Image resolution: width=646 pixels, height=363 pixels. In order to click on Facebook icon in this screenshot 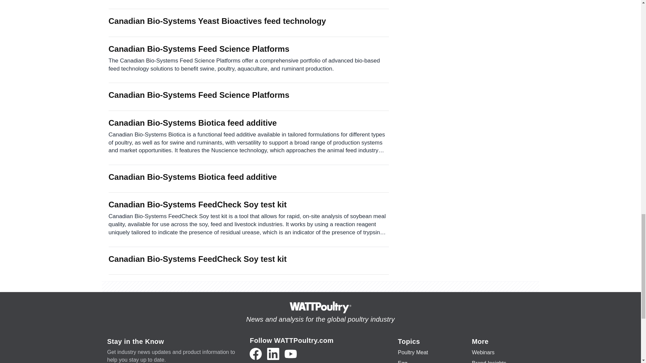, I will do `click(255, 354)`.